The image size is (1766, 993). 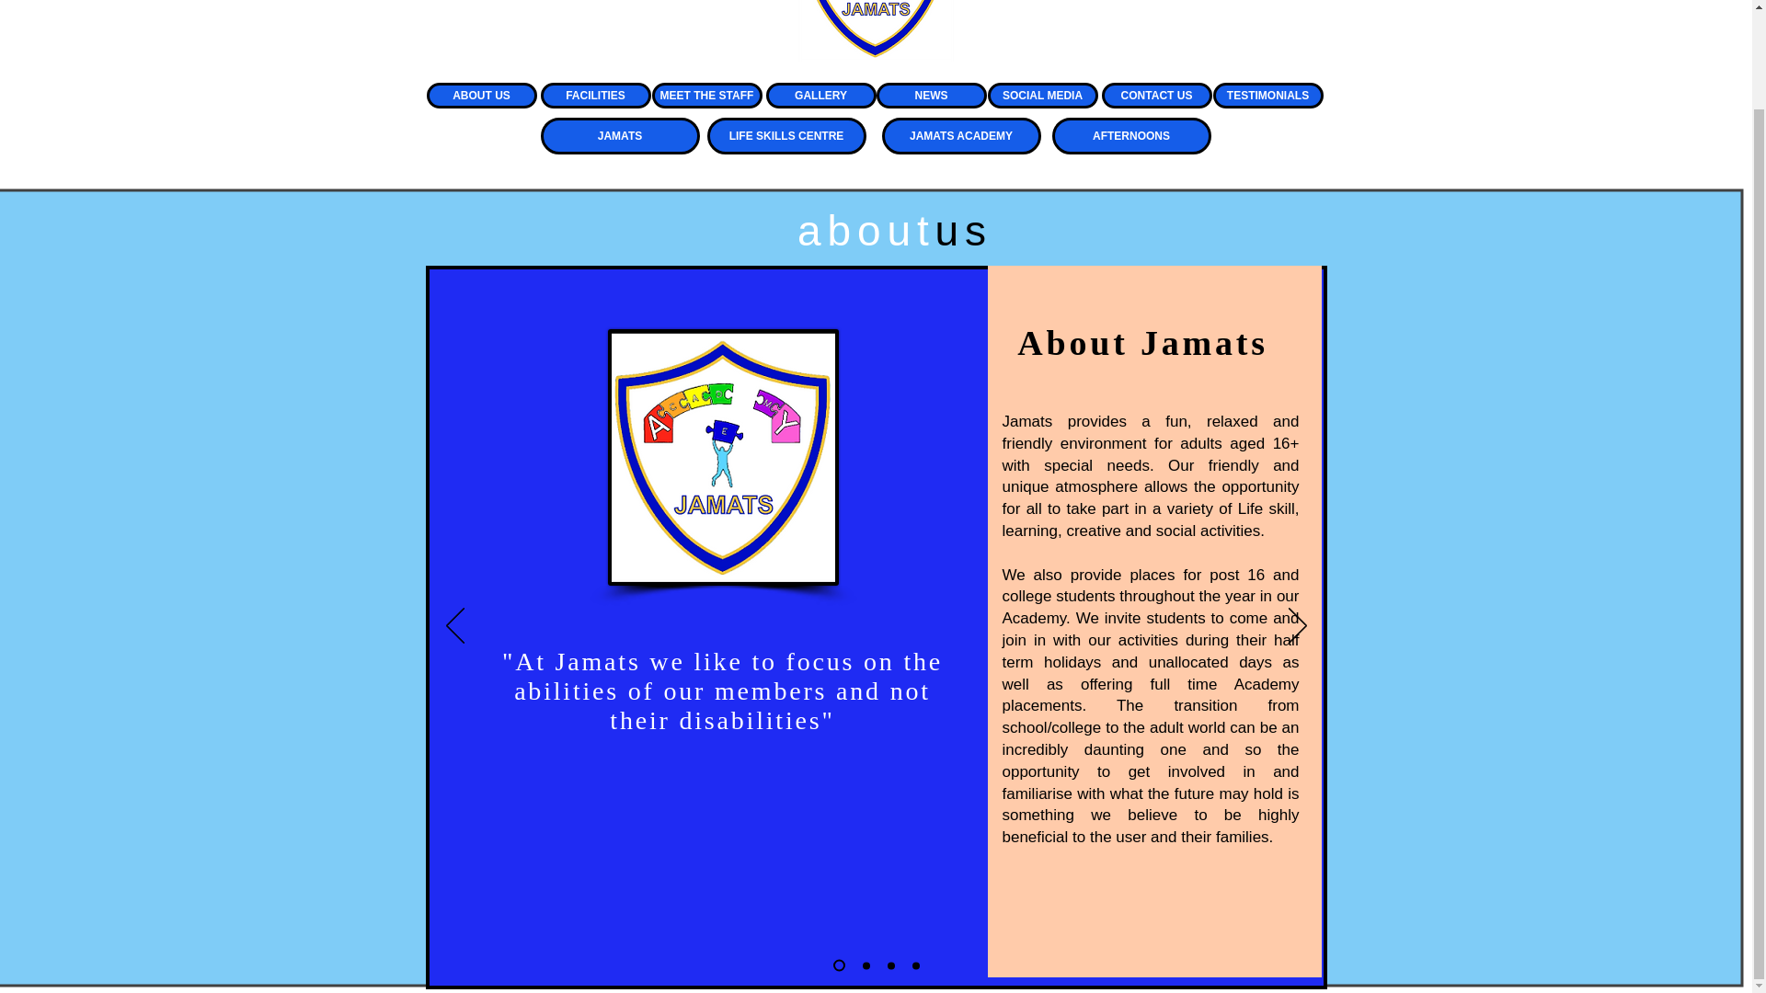 I want to click on AFTERNOONS, so click(x=1131, y=136).